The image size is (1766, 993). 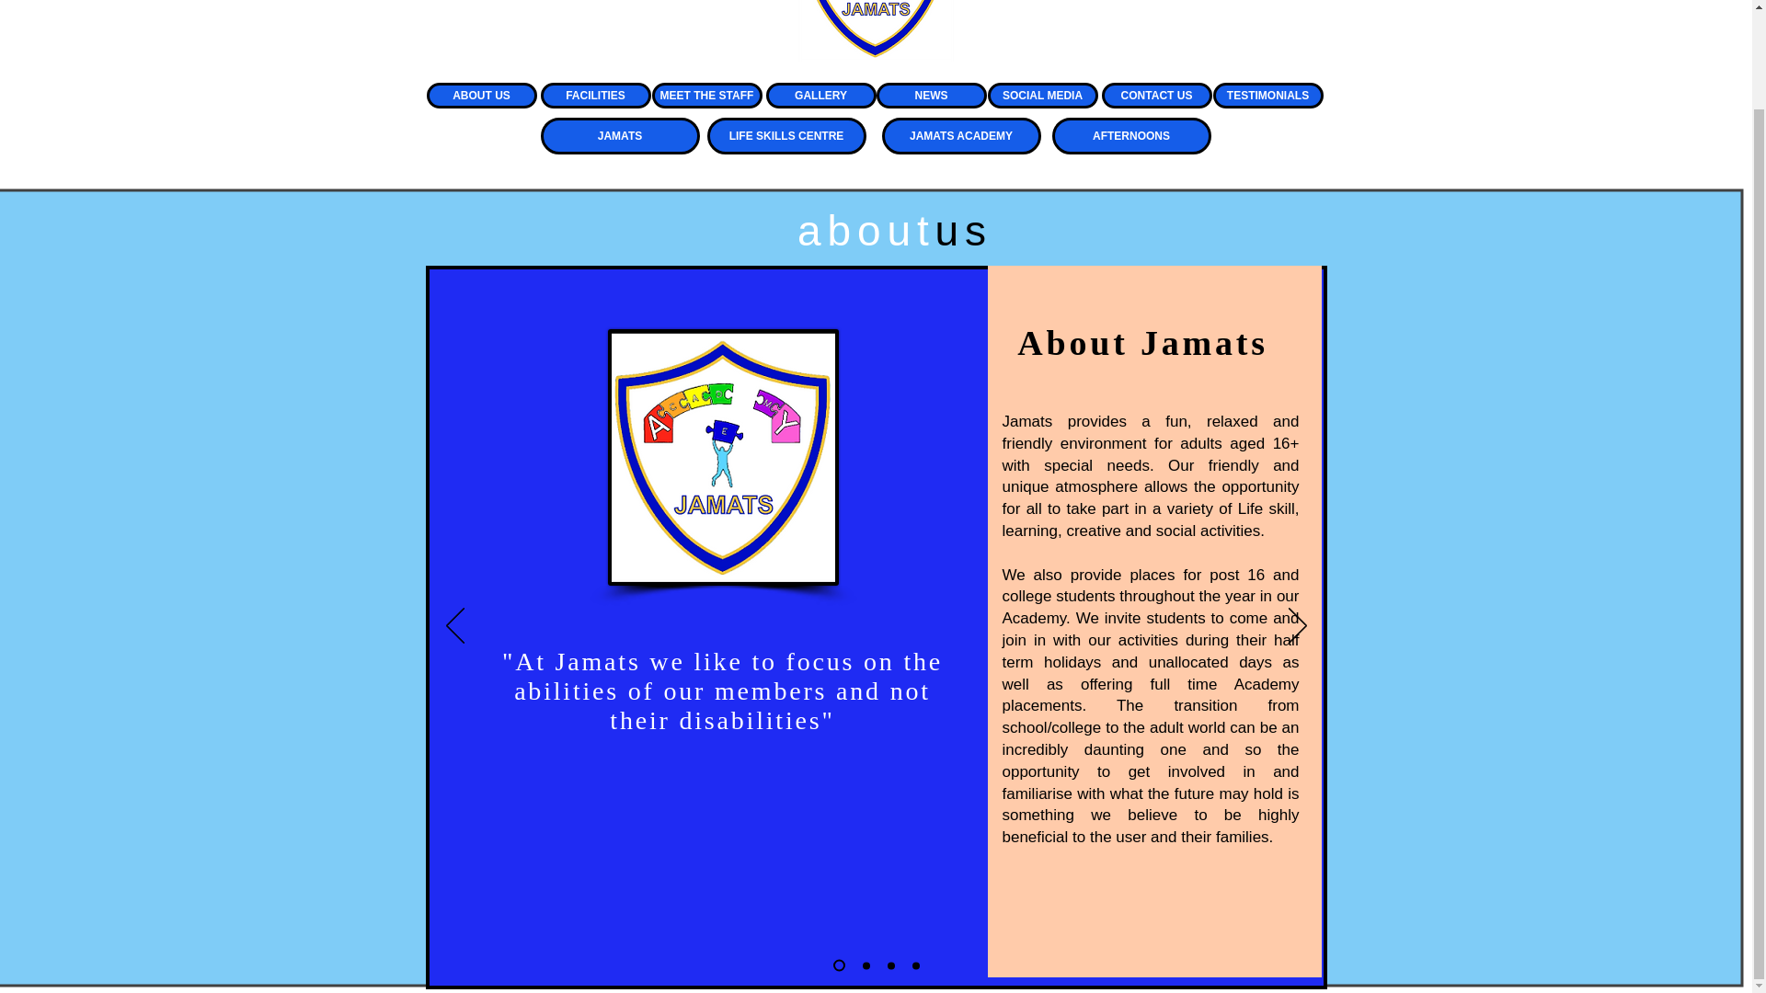 I want to click on AFTERNOONS, so click(x=1131, y=136).